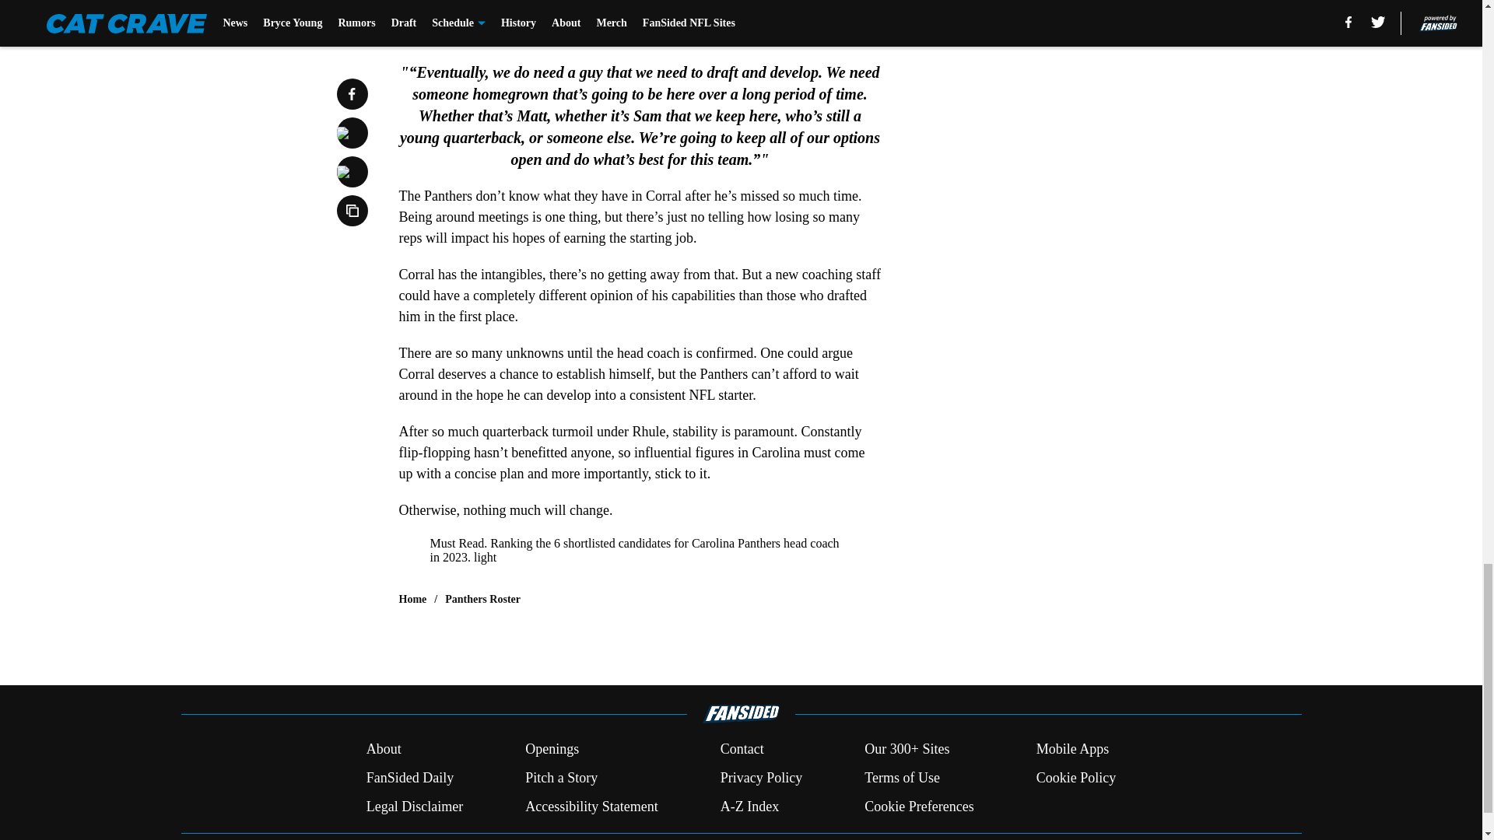 This screenshot has height=840, width=1494. What do you see at coordinates (562, 778) in the screenshot?
I see `Pitch a Story` at bounding box center [562, 778].